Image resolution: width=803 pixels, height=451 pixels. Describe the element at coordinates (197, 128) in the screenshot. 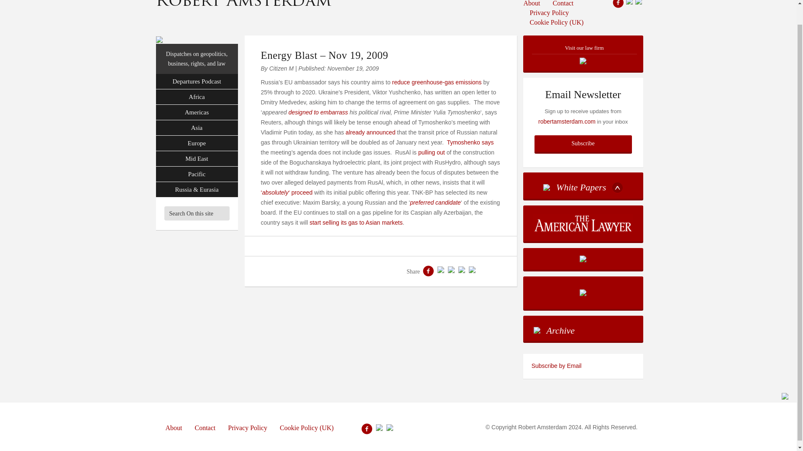

I see `Asia` at that location.